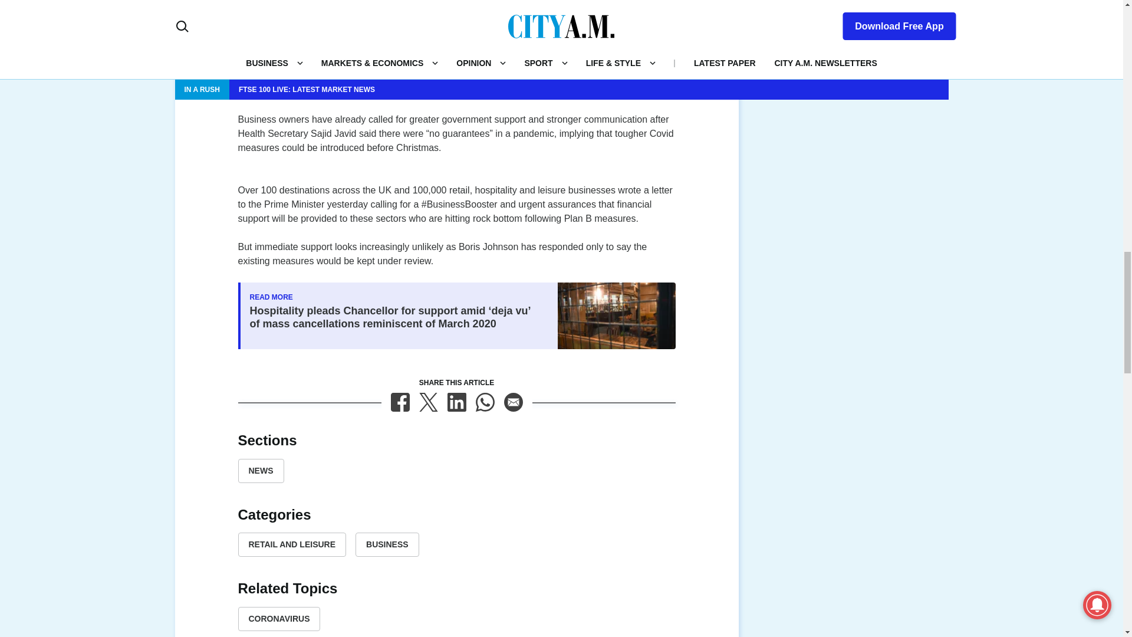  I want to click on Facebook, so click(400, 402).